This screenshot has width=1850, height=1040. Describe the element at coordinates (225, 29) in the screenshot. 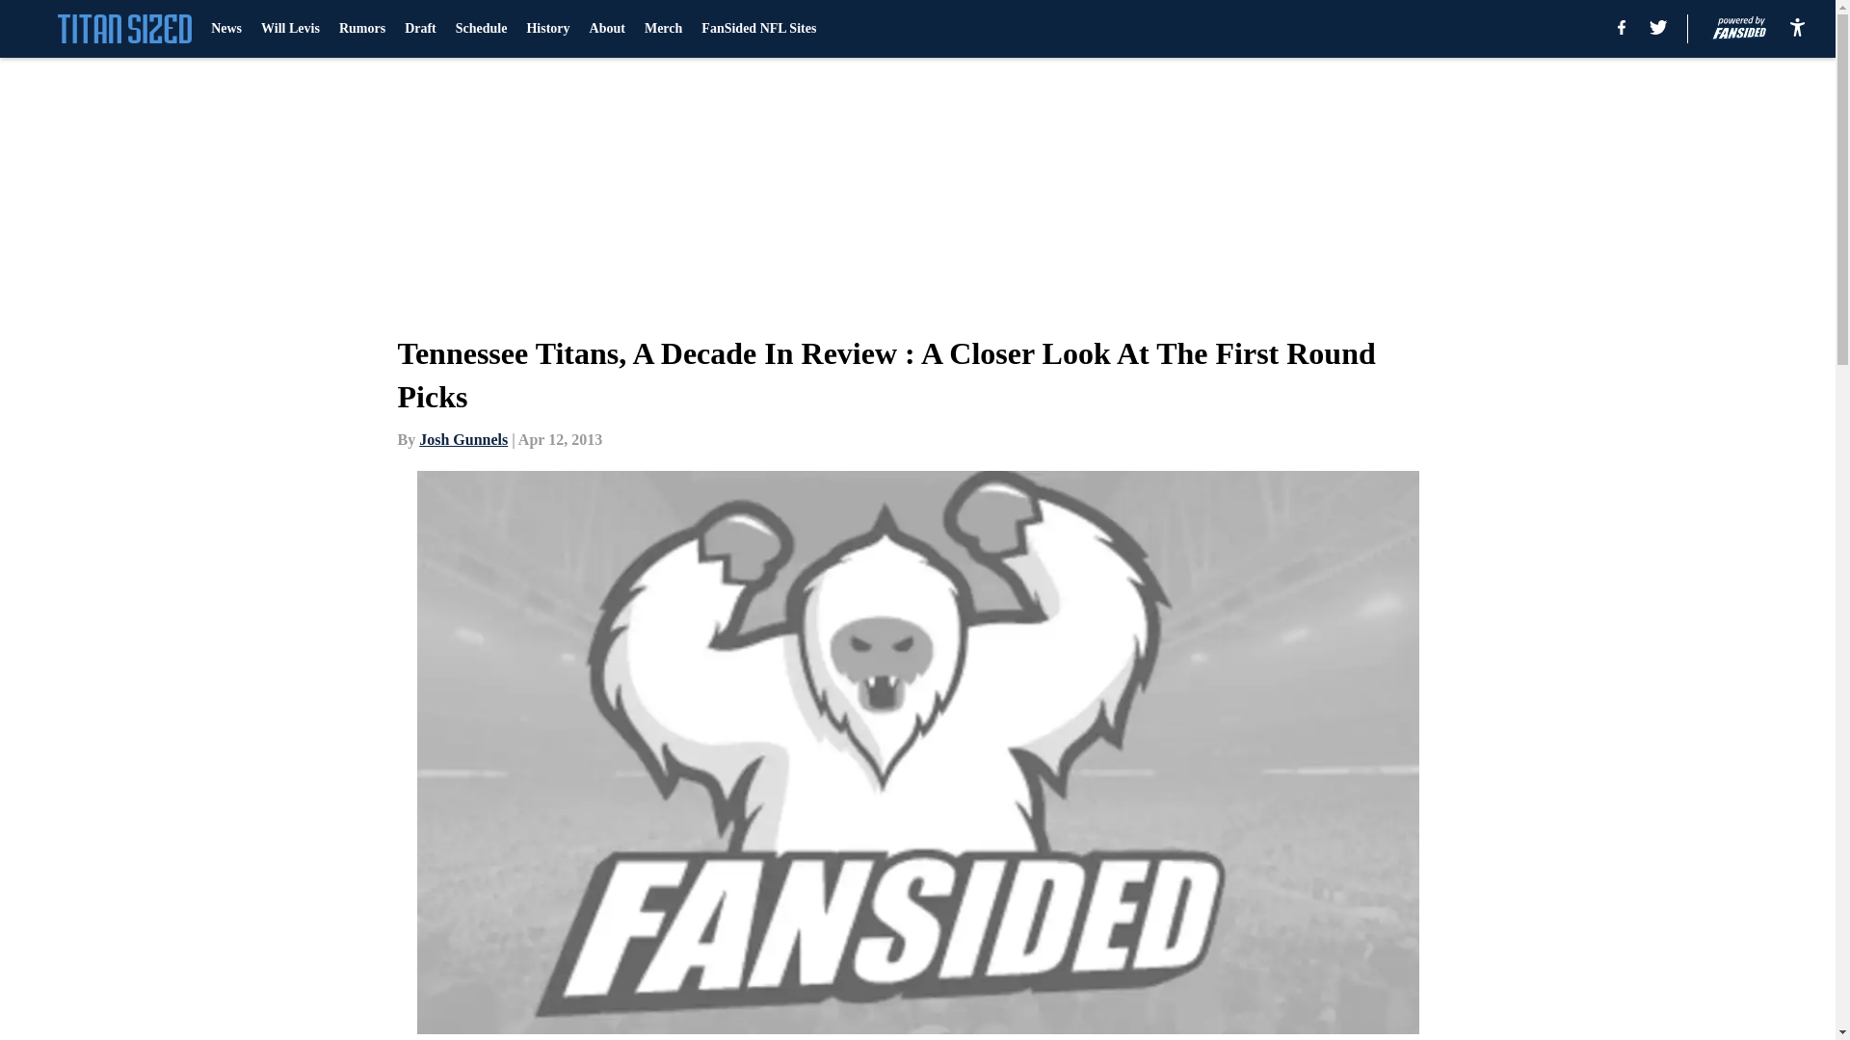

I see `News` at that location.